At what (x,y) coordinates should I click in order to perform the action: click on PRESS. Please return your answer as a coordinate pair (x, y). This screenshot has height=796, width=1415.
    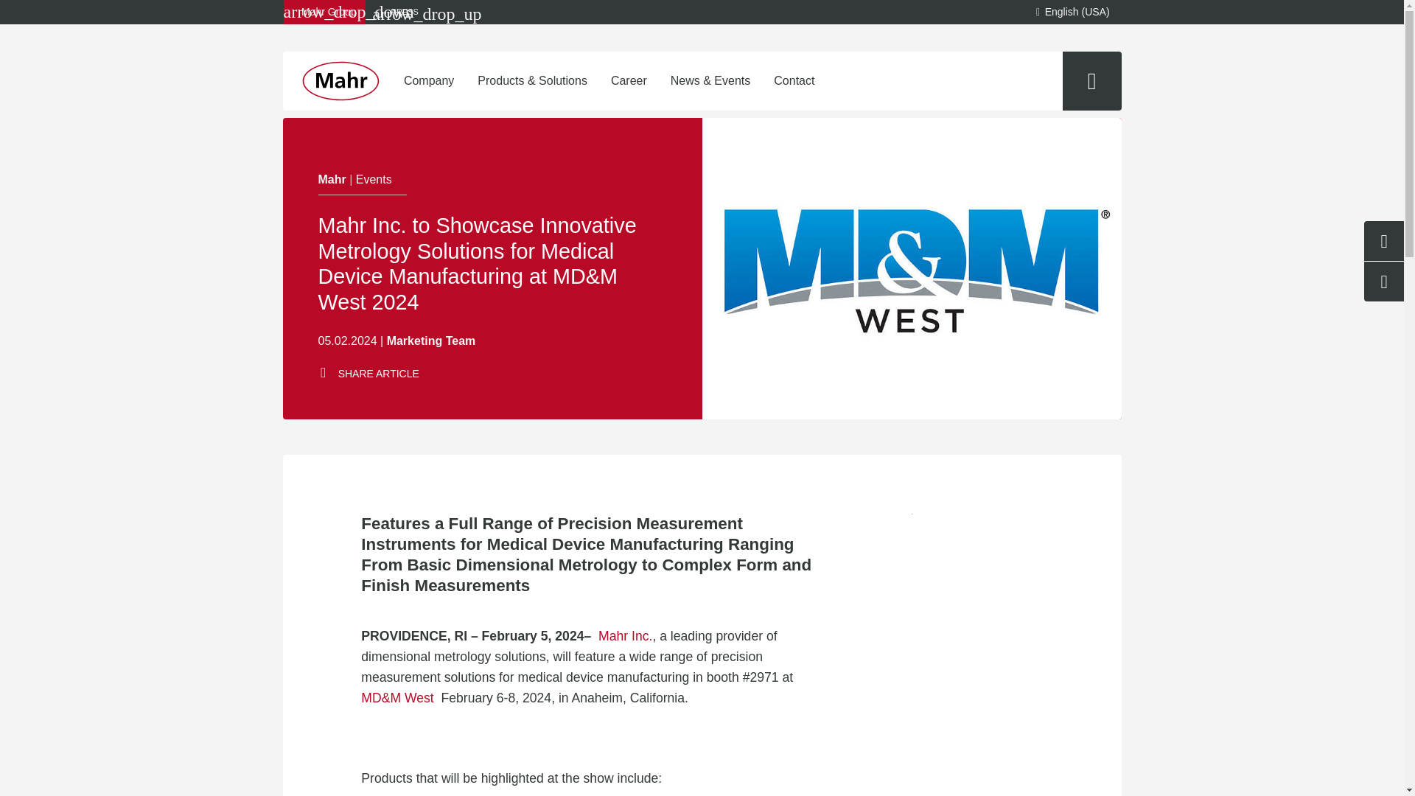
    Looking at the image, I should click on (396, 12).